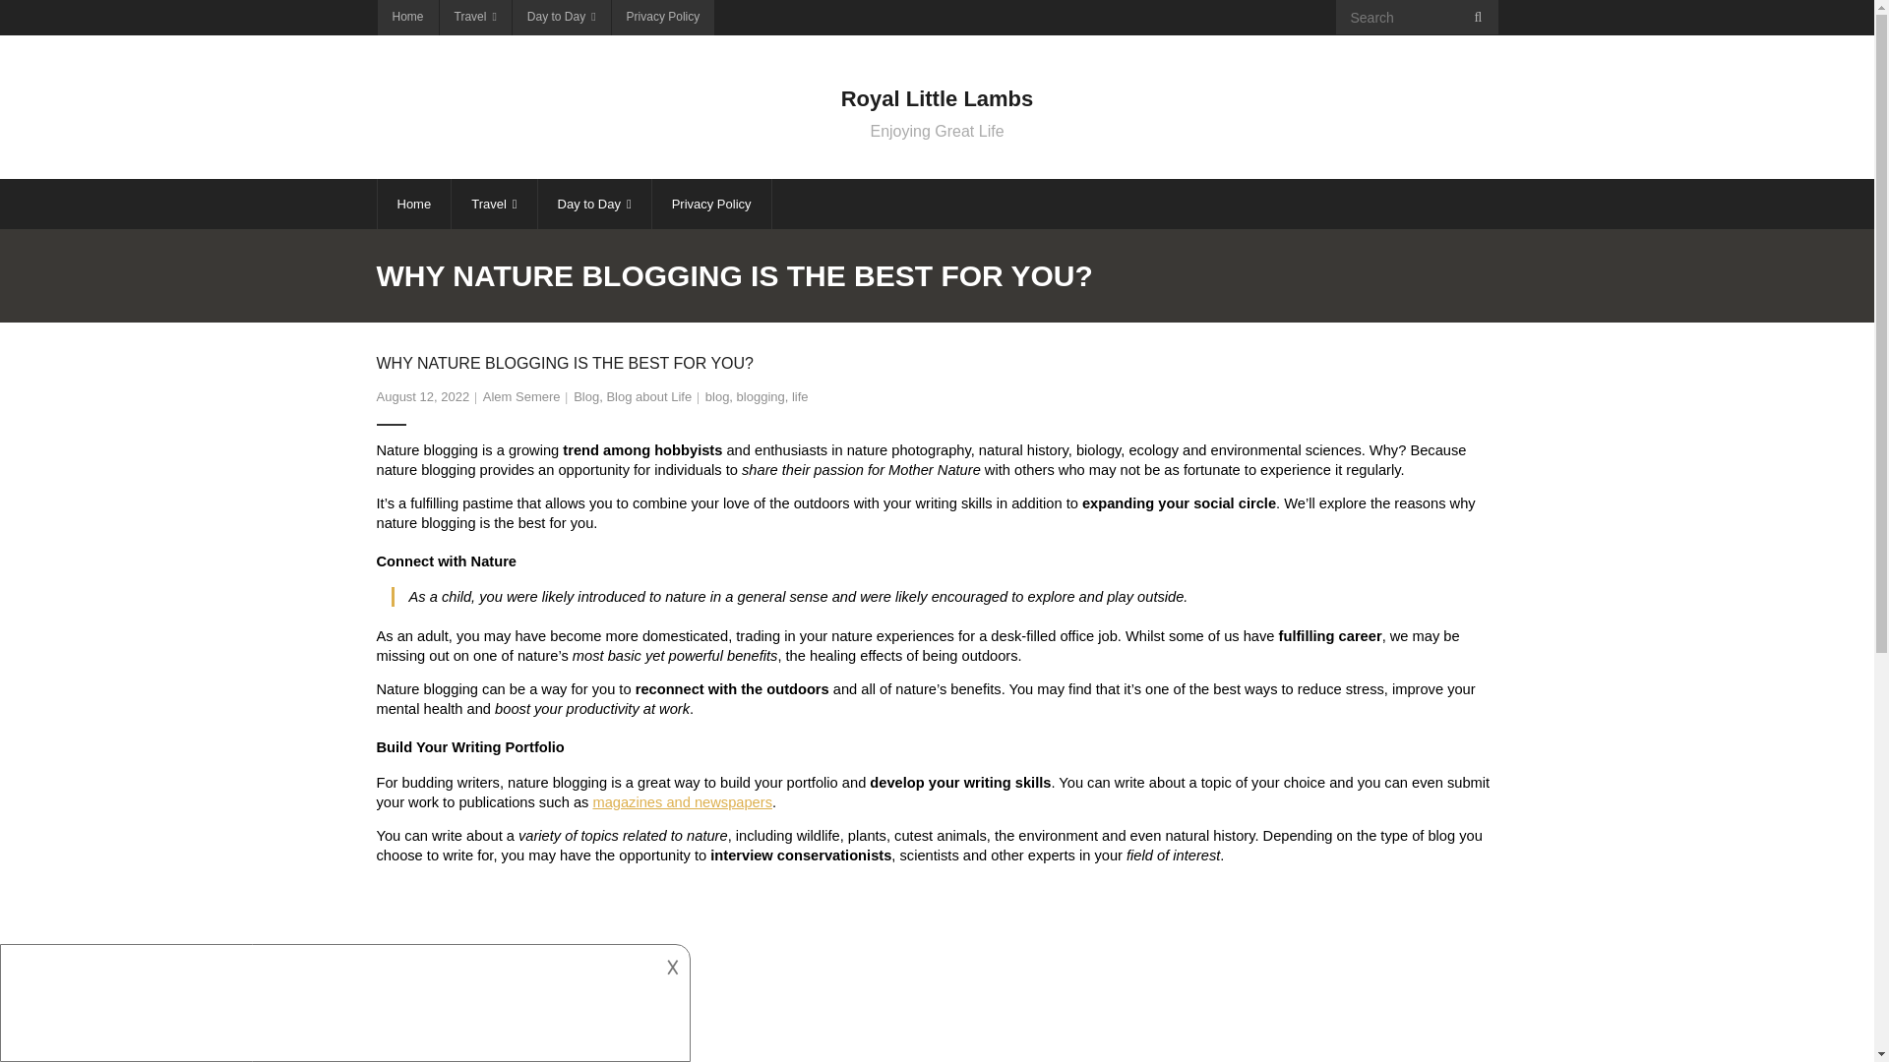  What do you see at coordinates (716, 397) in the screenshot?
I see `blog` at bounding box center [716, 397].